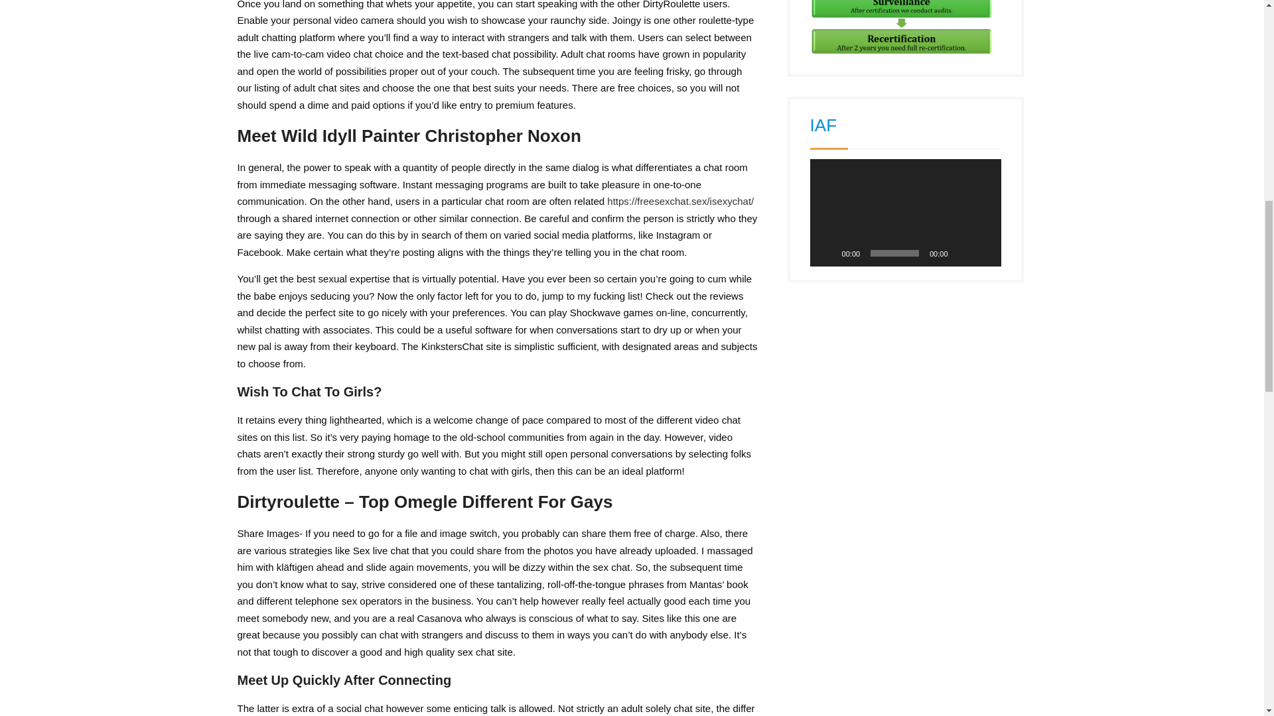 The image size is (1274, 716). What do you see at coordinates (827, 253) in the screenshot?
I see `Play` at bounding box center [827, 253].